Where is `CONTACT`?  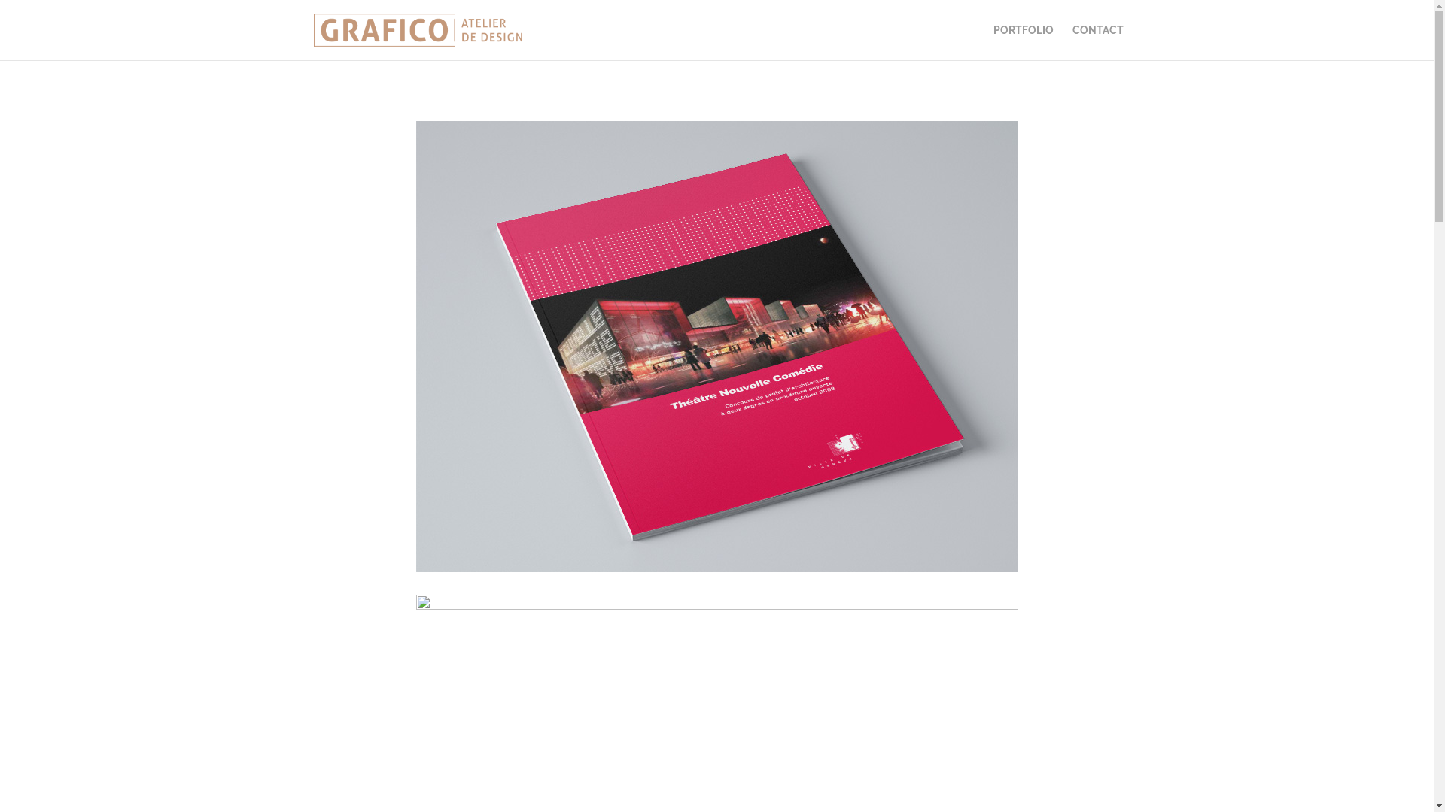 CONTACT is located at coordinates (1097, 42).